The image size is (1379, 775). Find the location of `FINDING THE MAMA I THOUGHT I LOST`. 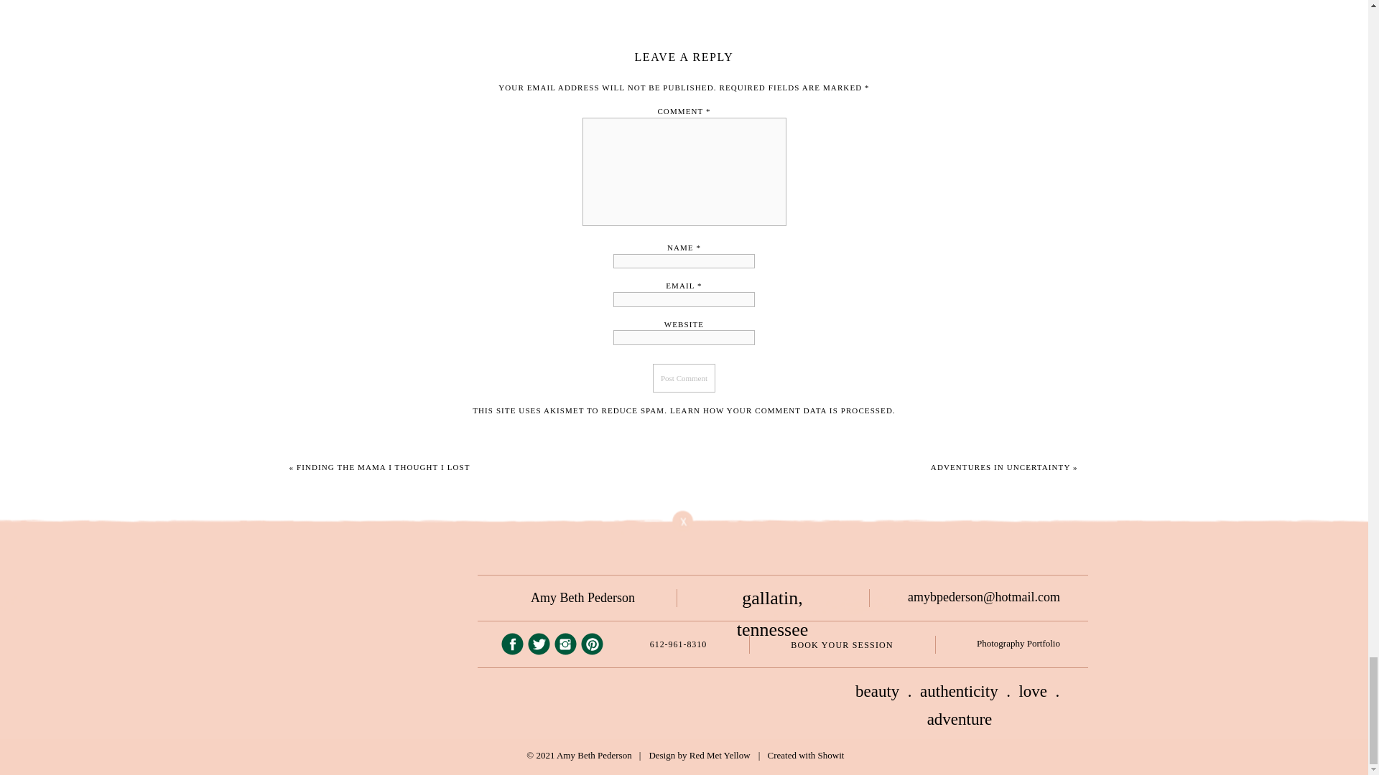

FINDING THE MAMA I THOUGHT I LOST is located at coordinates (383, 466).